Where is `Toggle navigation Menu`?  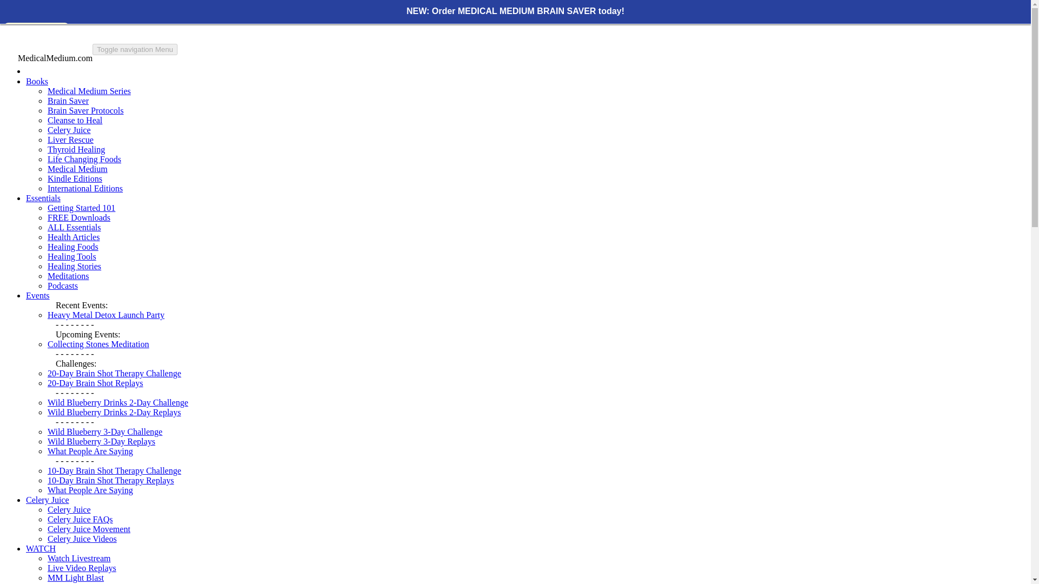
Toggle navigation Menu is located at coordinates (135, 49).